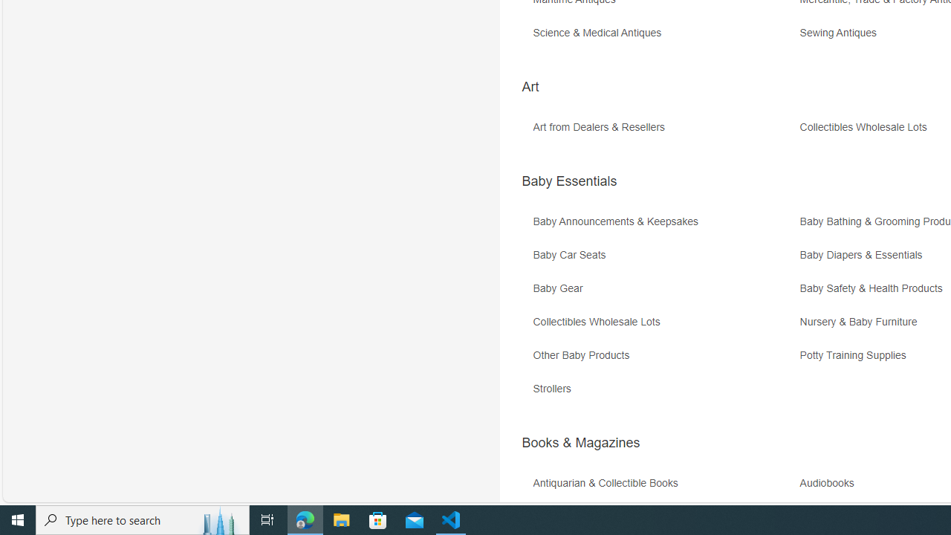 Image resolution: width=951 pixels, height=535 pixels. Describe the element at coordinates (572, 255) in the screenshot. I see `Baby Car Seats` at that location.